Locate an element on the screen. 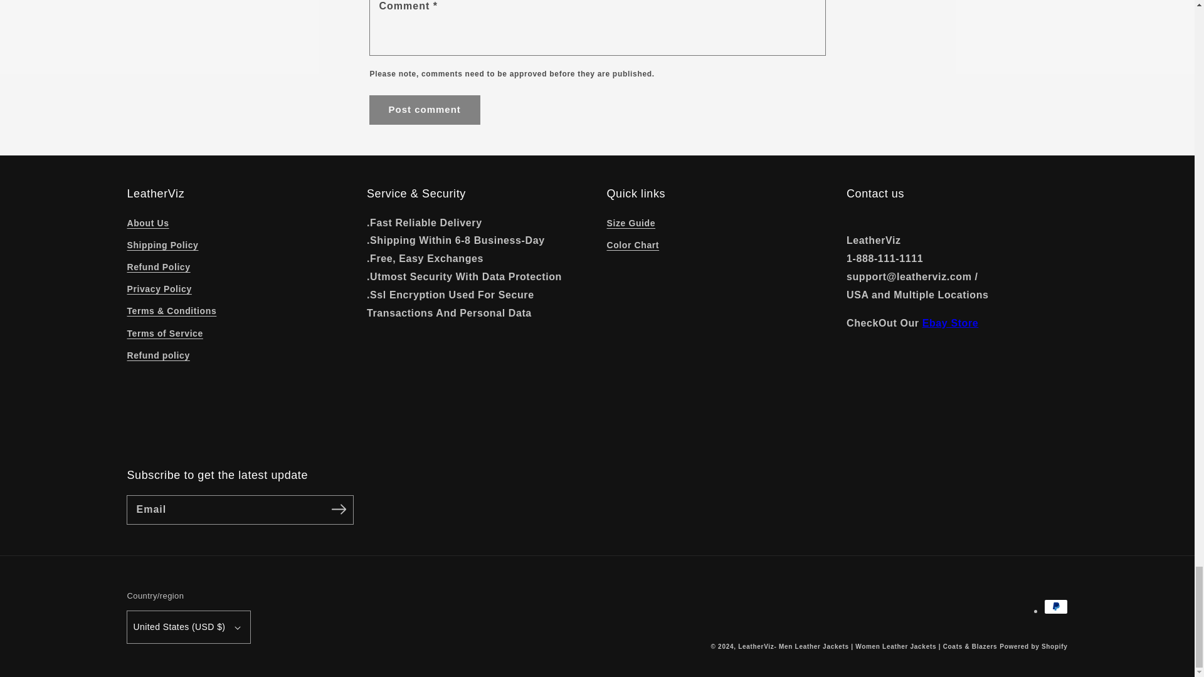 The image size is (1204, 677). Post comment is located at coordinates (424, 110).